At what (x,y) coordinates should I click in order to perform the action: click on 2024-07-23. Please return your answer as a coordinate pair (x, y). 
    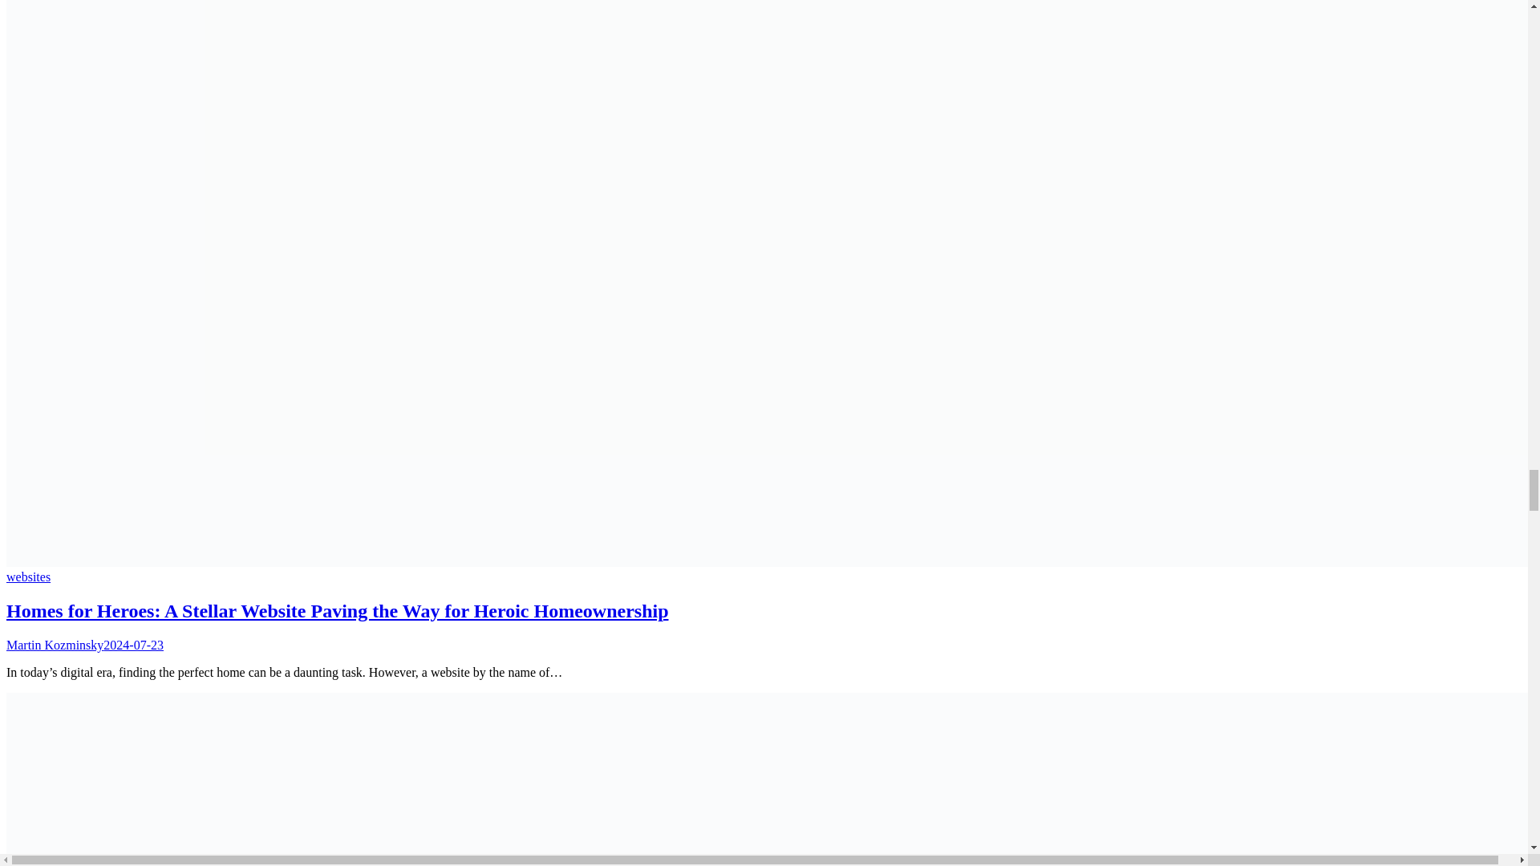
    Looking at the image, I should click on (133, 645).